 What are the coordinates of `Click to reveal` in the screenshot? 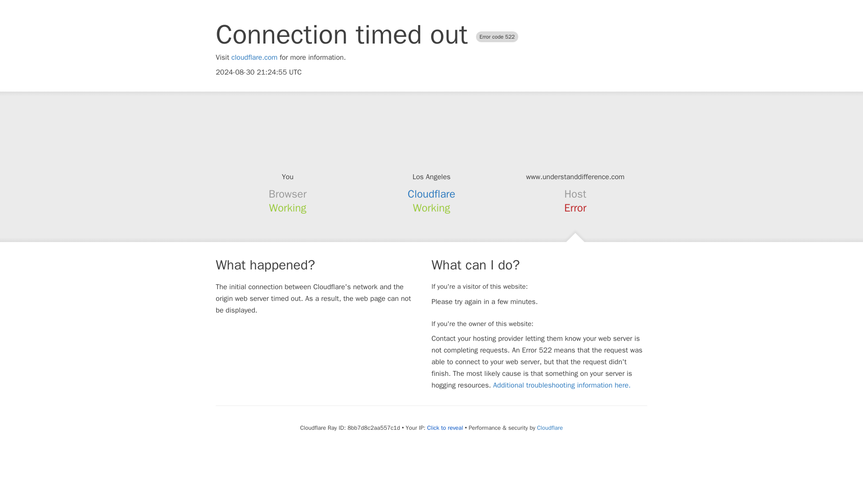 It's located at (445, 428).